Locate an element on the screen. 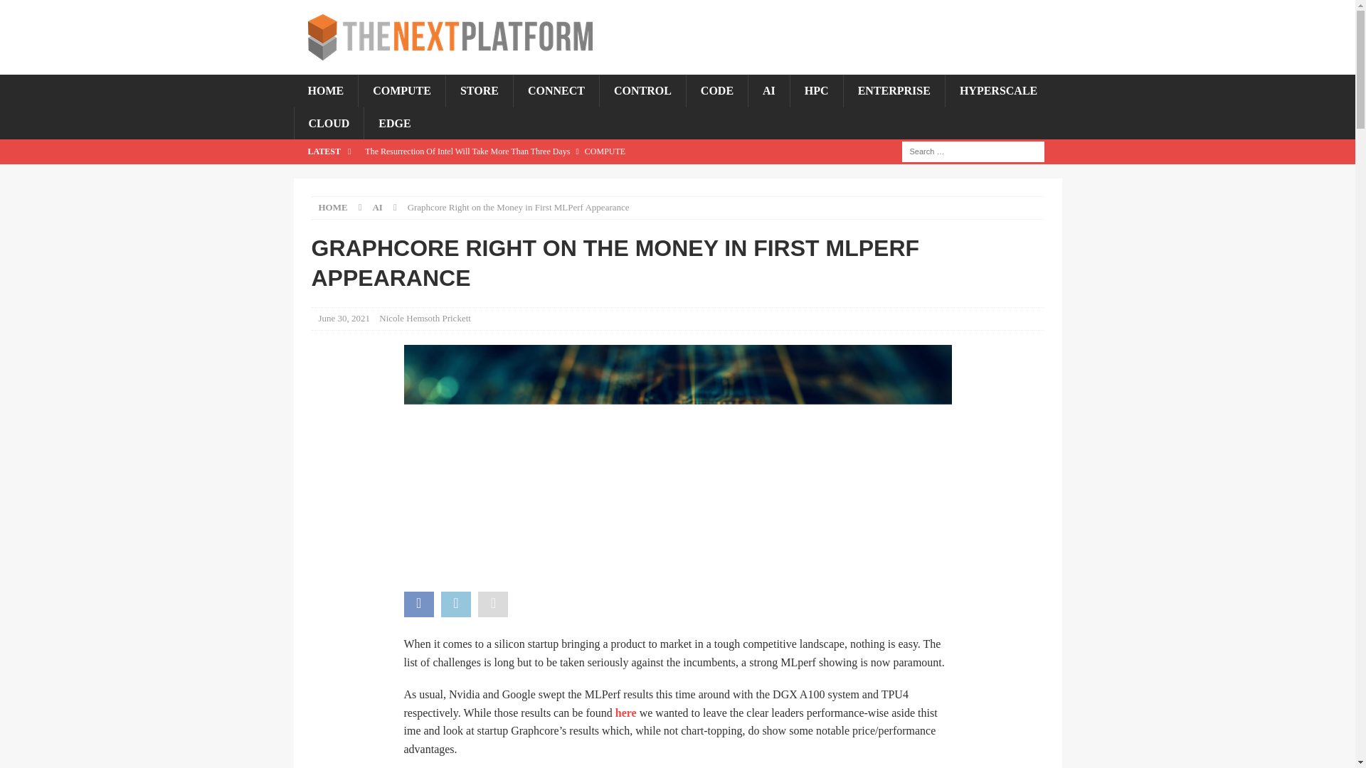 The width and height of the screenshot is (1366, 768). June 30, 2021 is located at coordinates (344, 317).